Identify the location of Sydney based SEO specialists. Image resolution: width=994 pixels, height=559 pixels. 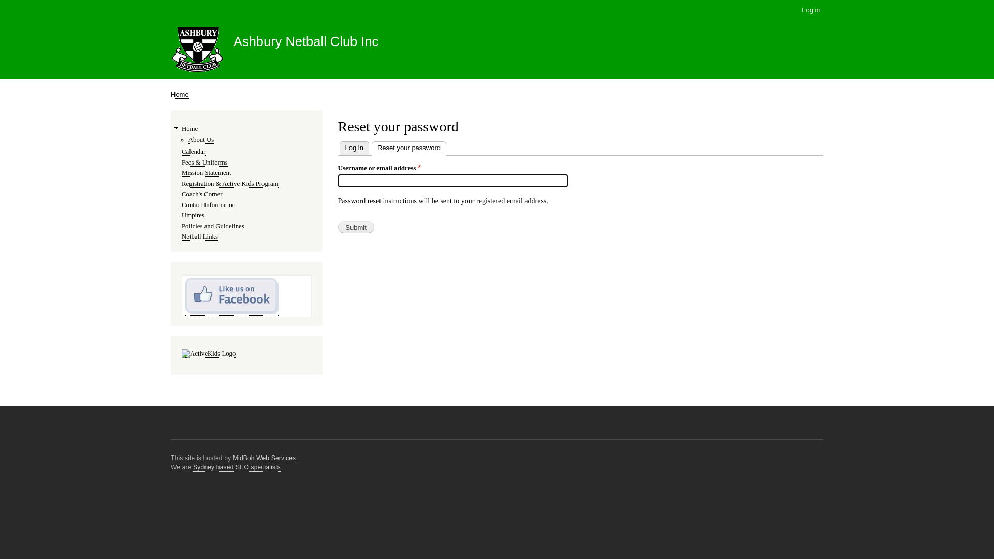
(237, 468).